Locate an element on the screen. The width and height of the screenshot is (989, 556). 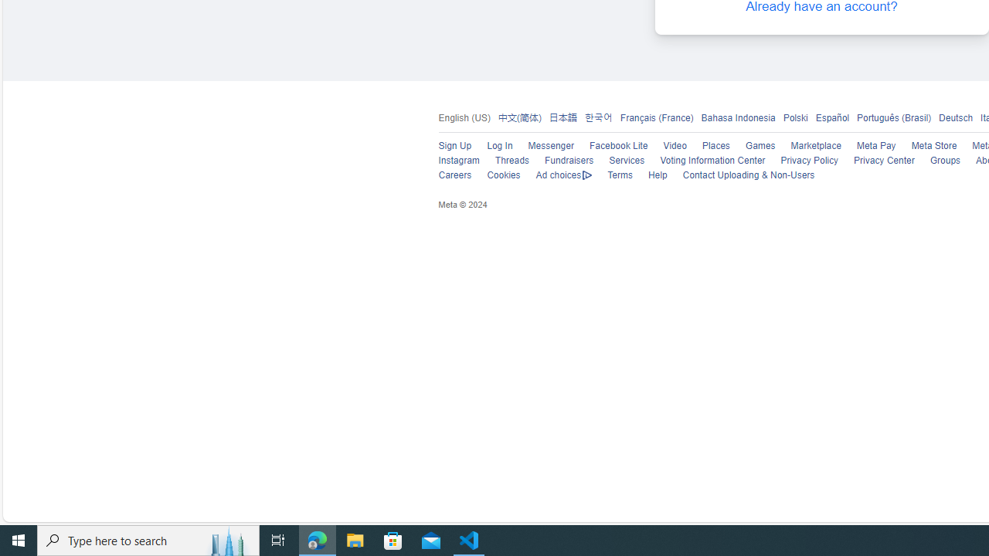
Polski is located at coordinates (794, 117).